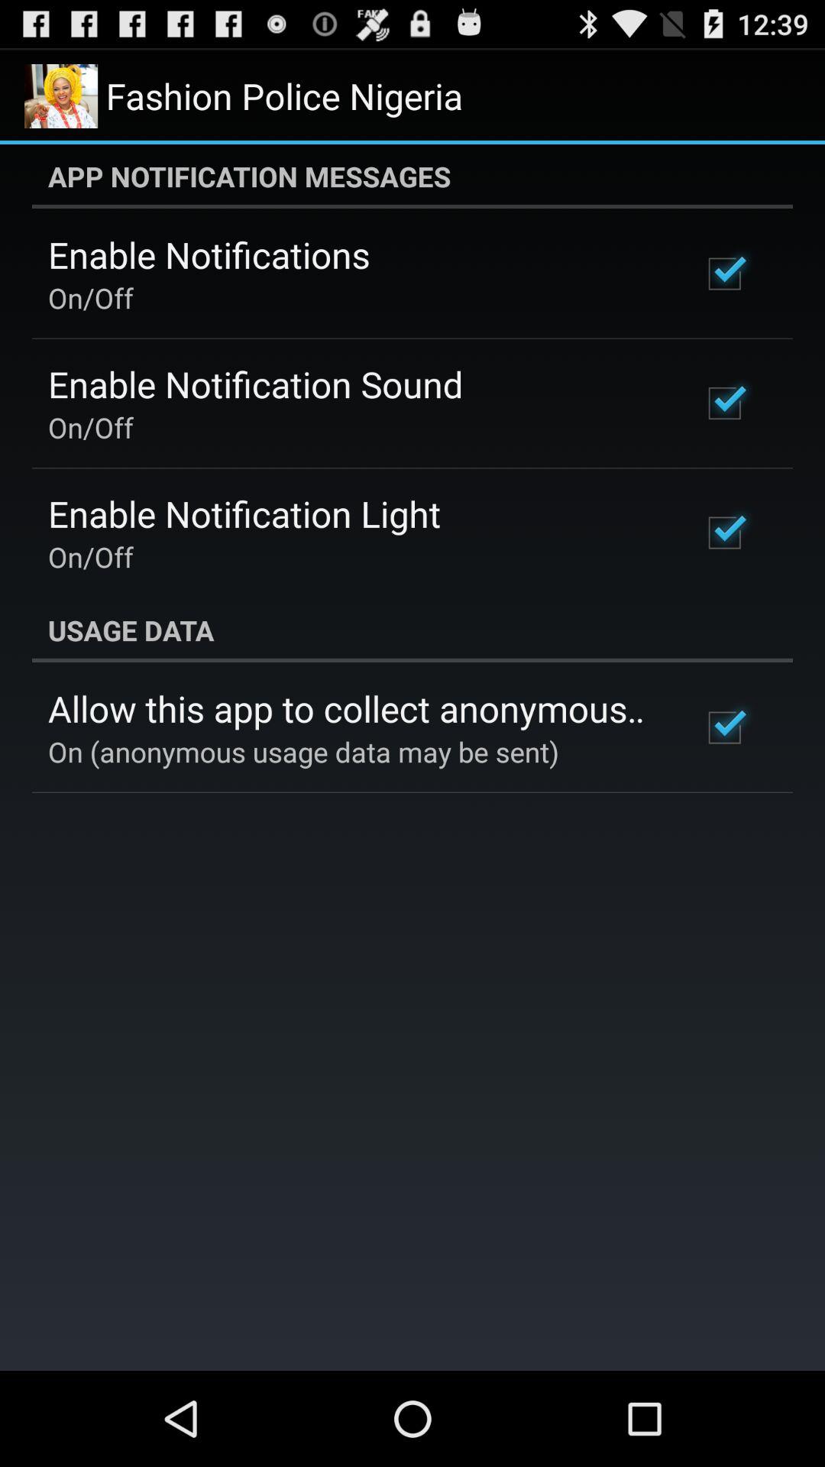  I want to click on select app below the usage data item, so click(354, 708).